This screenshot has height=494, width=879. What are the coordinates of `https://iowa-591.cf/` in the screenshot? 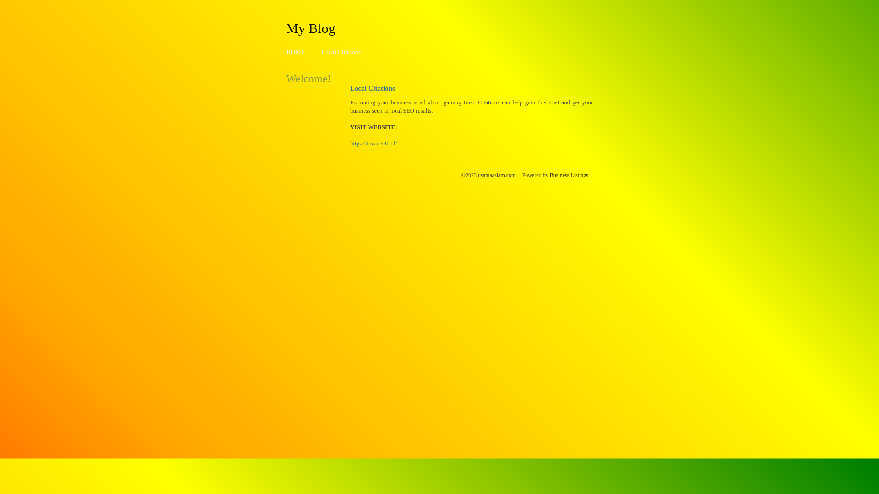 It's located at (374, 144).